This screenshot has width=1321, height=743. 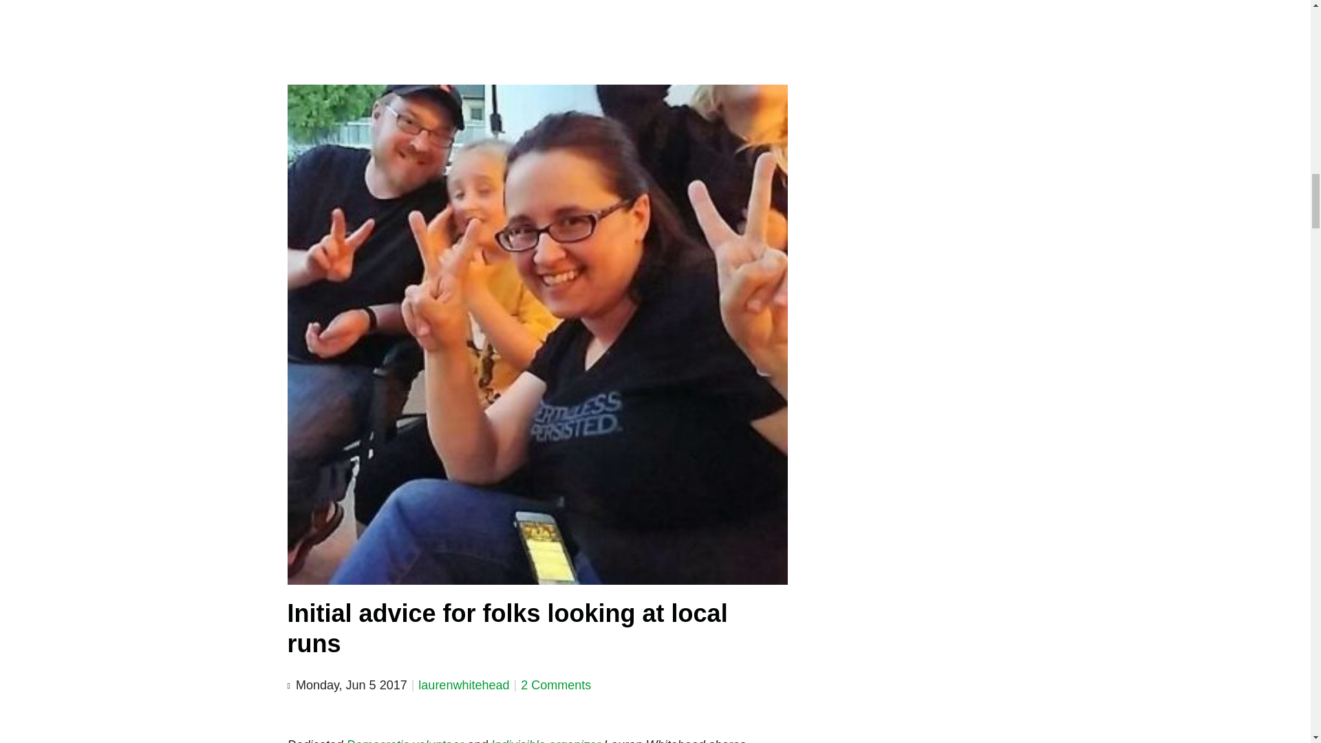 What do you see at coordinates (555, 685) in the screenshot?
I see `comments` at bounding box center [555, 685].